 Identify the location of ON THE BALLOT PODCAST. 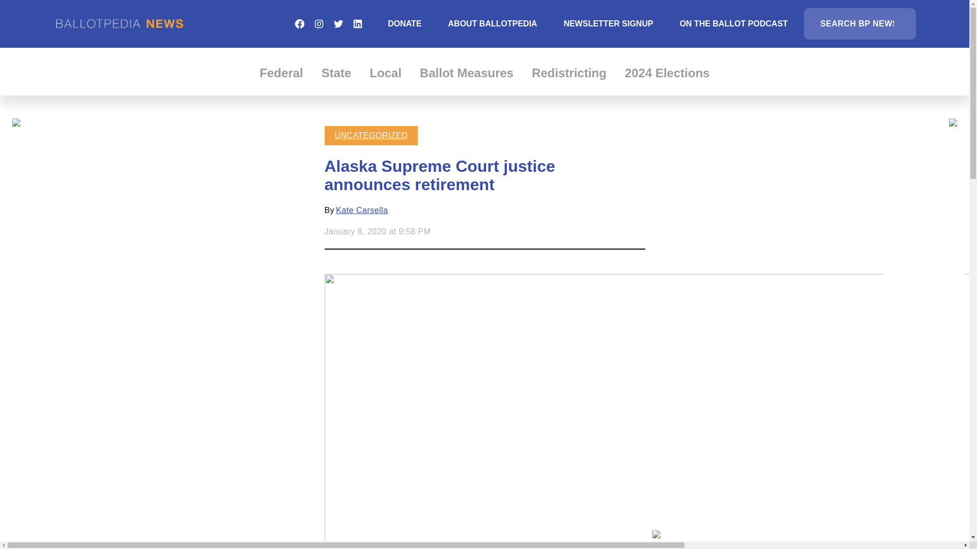
(734, 23).